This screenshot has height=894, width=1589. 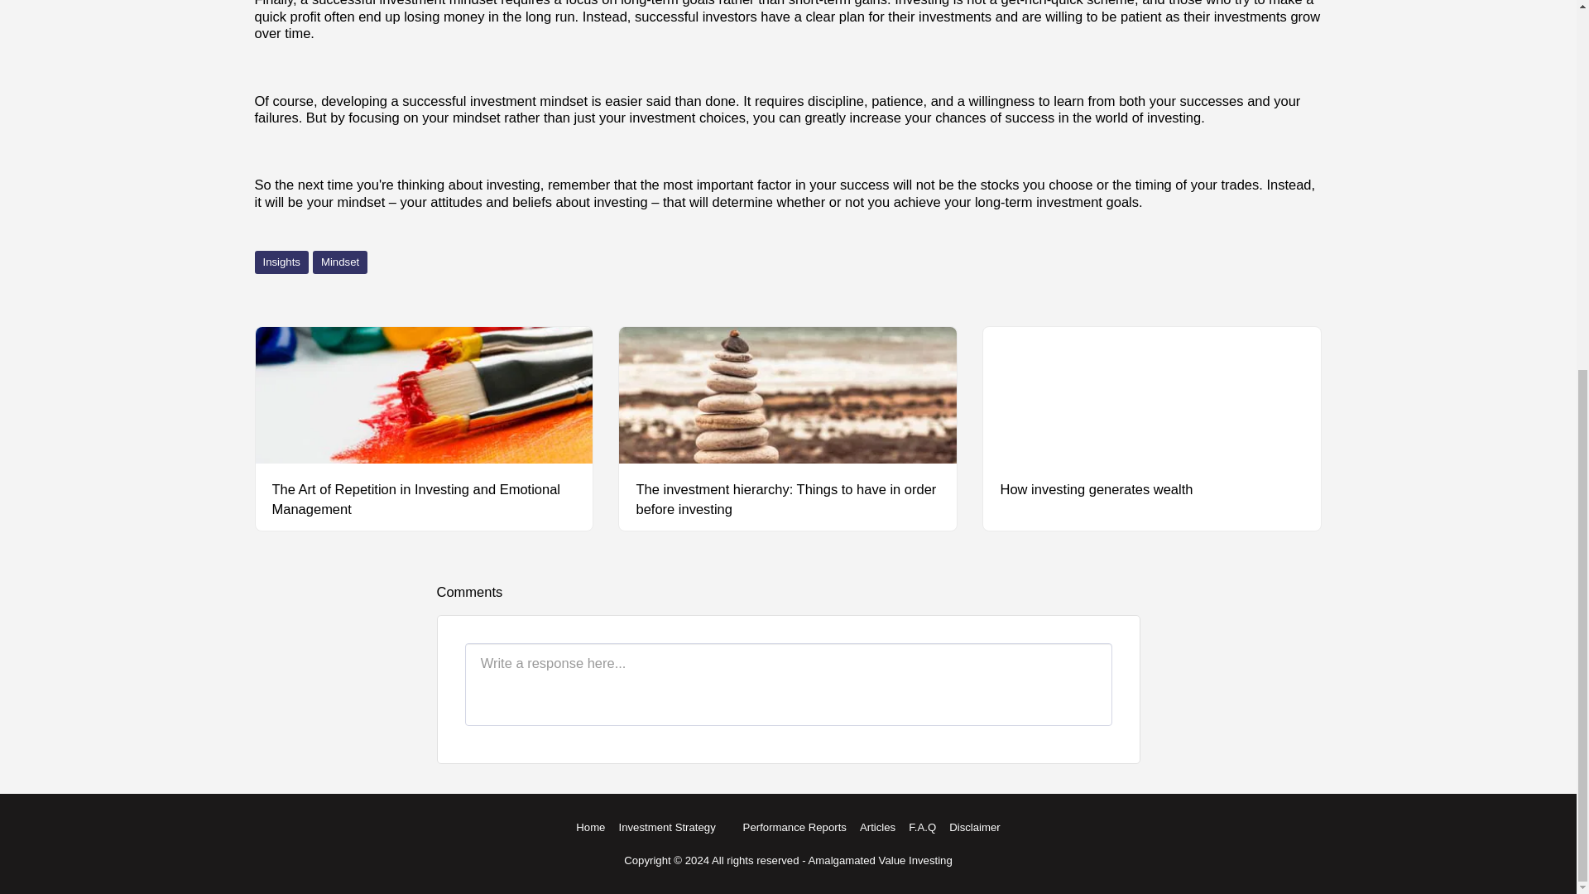 What do you see at coordinates (1152, 489) in the screenshot?
I see `How investing generates wealth` at bounding box center [1152, 489].